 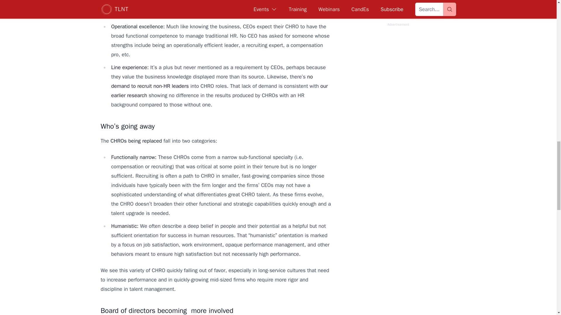 What do you see at coordinates (398, 37) in the screenshot?
I see `3rd party ad content` at bounding box center [398, 37].